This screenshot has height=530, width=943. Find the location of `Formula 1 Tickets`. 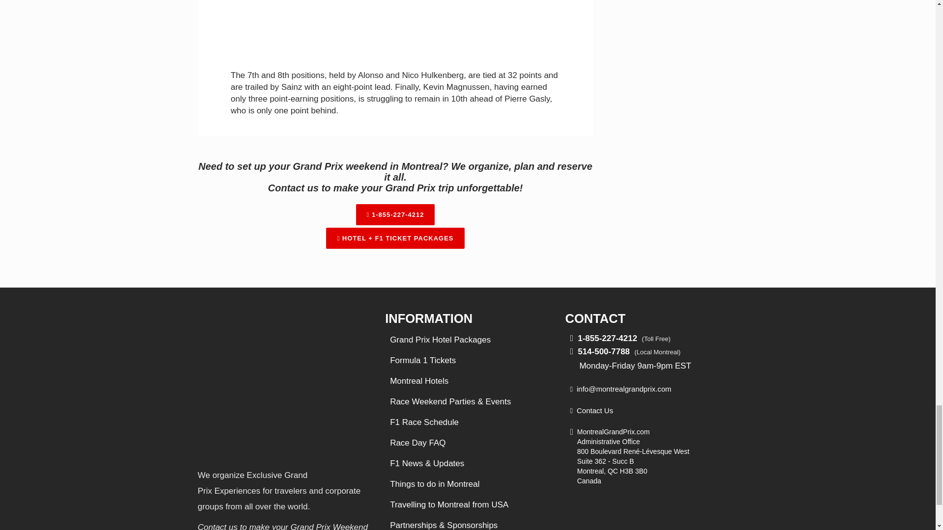

Formula 1 Tickets is located at coordinates (422, 360).